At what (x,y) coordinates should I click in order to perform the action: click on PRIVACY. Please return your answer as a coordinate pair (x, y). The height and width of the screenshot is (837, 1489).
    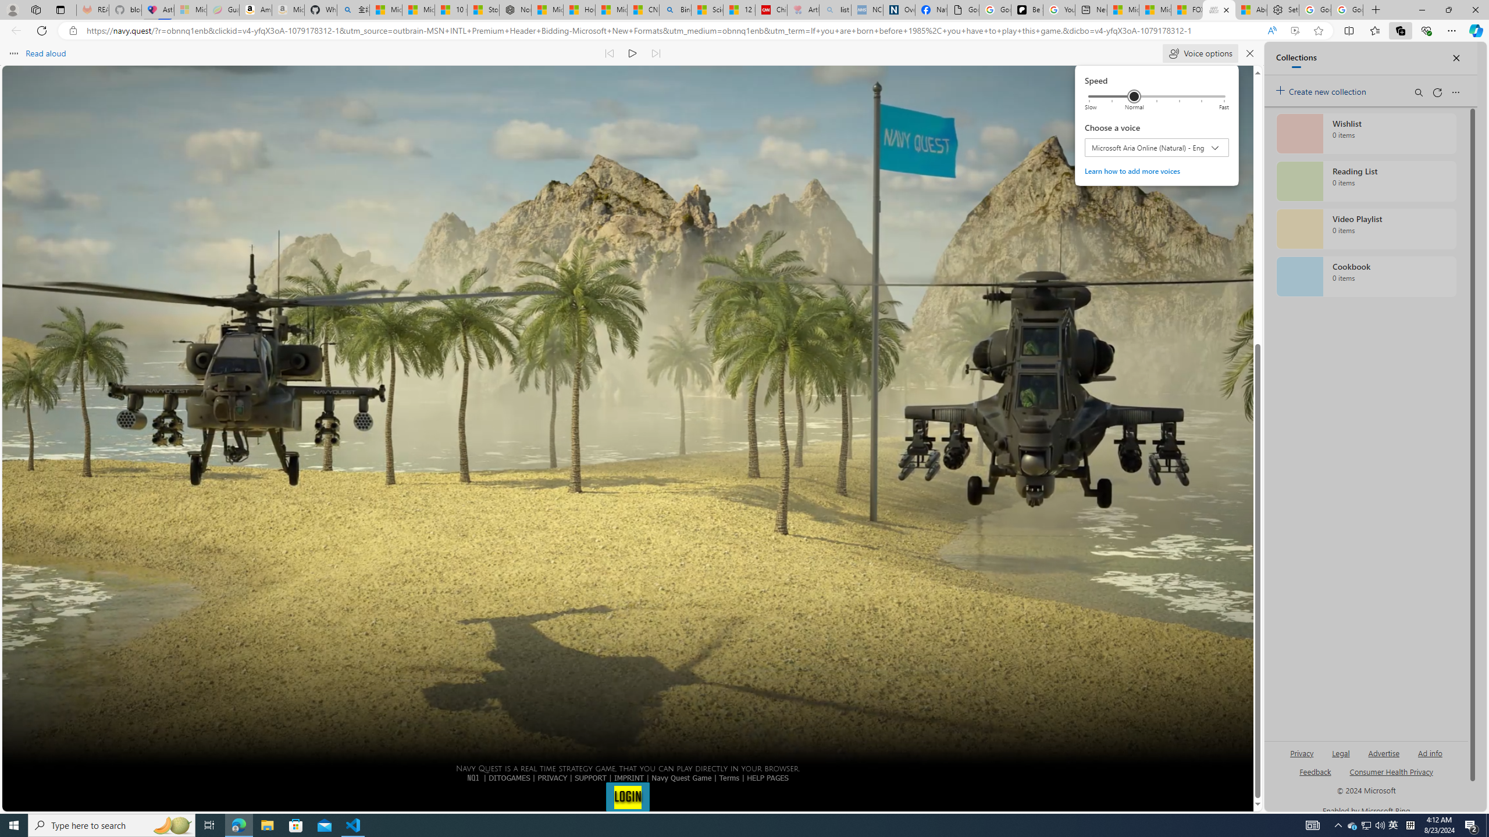
    Looking at the image, I should click on (553, 778).